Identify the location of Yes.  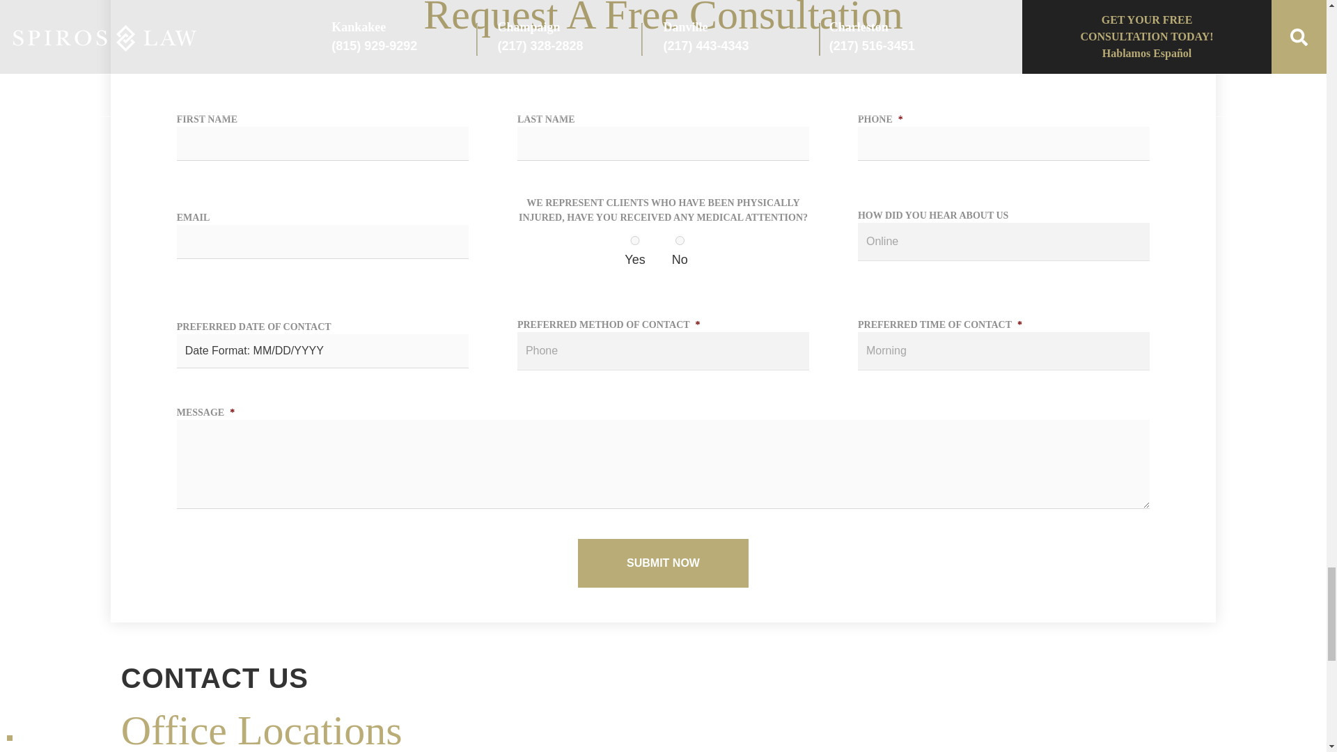
(634, 241).